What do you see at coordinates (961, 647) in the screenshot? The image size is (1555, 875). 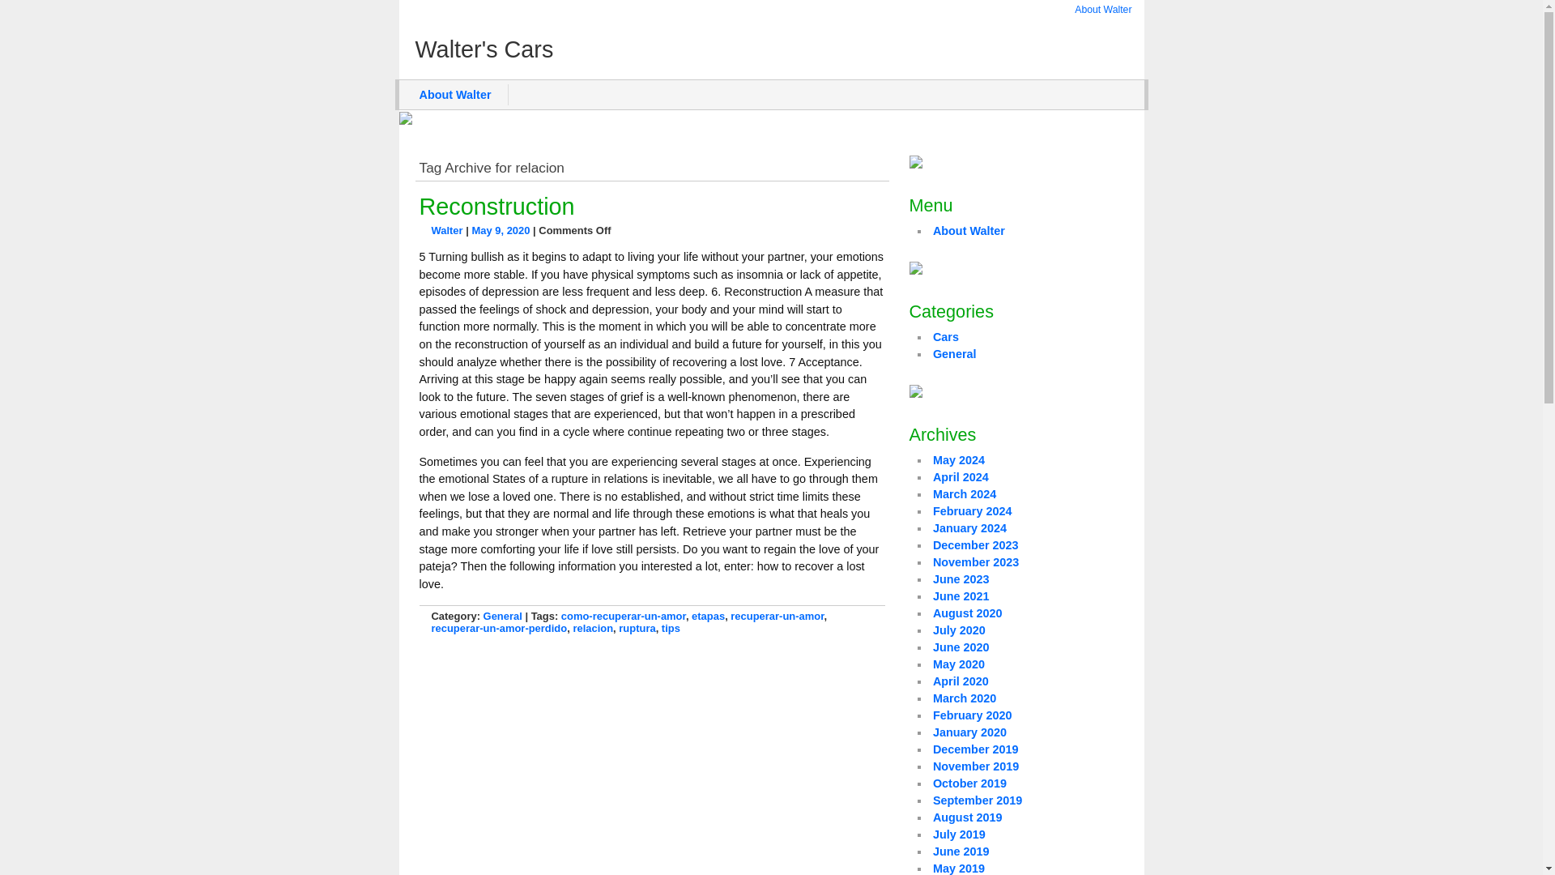 I see `June 2020` at bounding box center [961, 647].